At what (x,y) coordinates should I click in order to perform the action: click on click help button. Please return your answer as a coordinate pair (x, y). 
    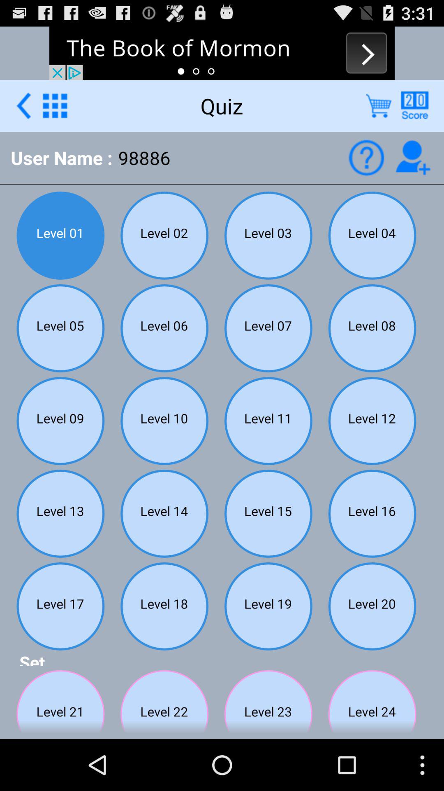
    Looking at the image, I should click on (366, 157).